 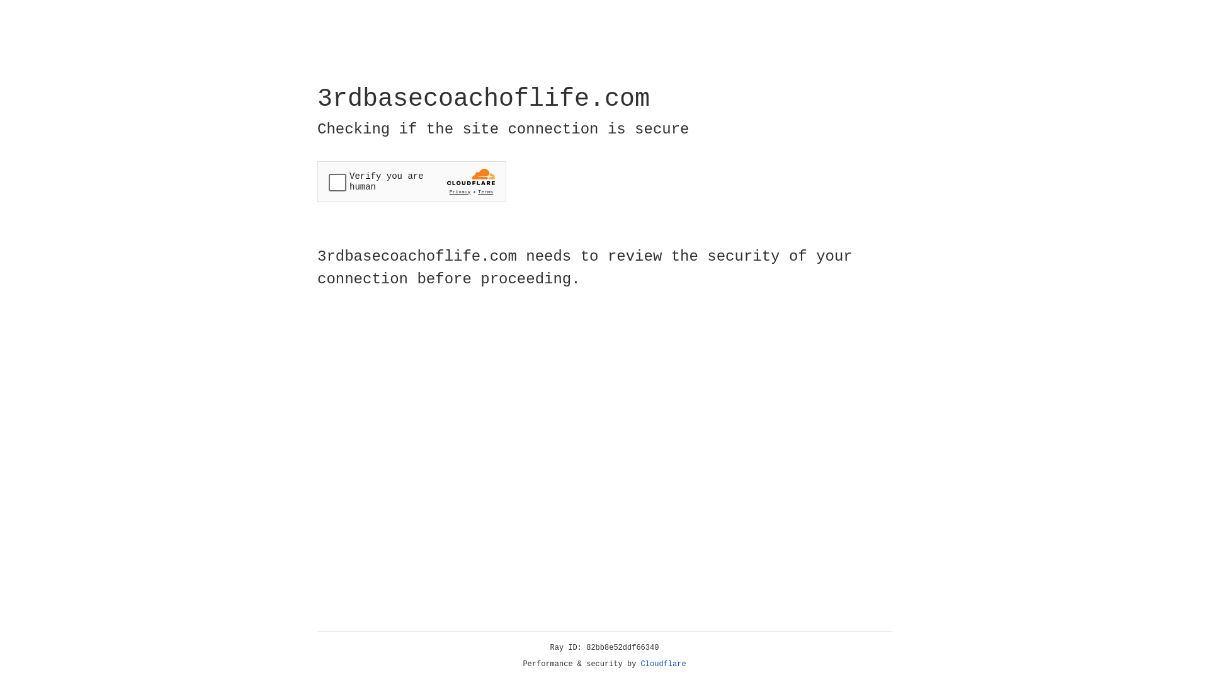 I want to click on Cloudflare, so click(x=664, y=664).